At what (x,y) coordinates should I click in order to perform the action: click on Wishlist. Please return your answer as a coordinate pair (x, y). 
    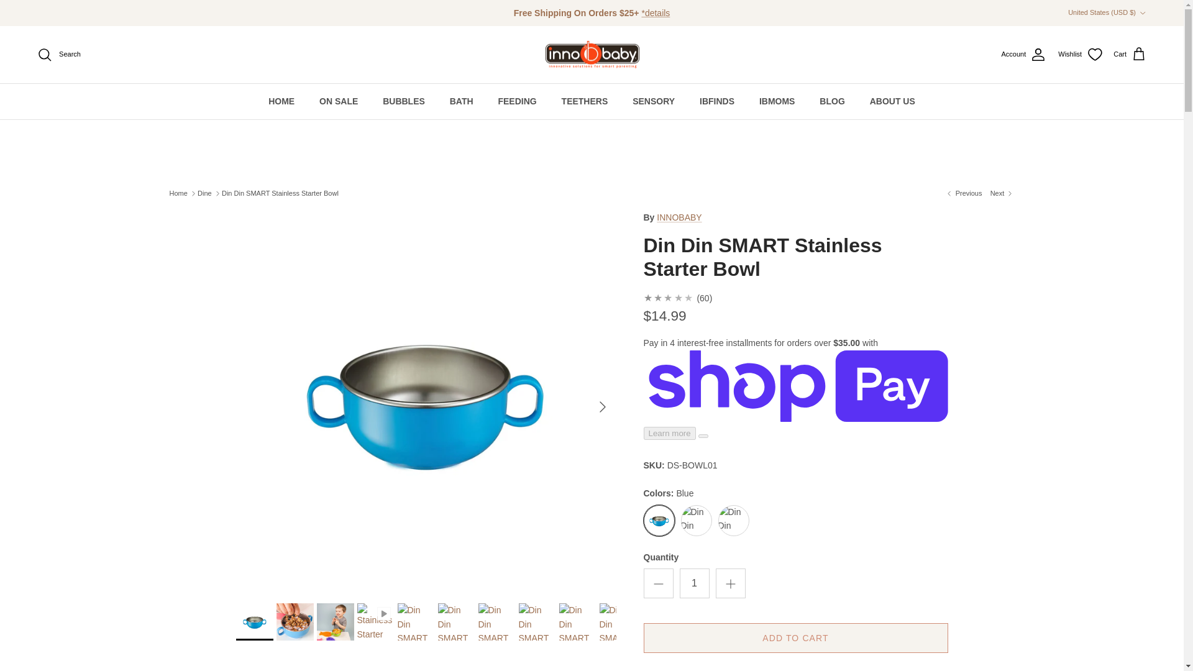
    Looking at the image, I should click on (1080, 55).